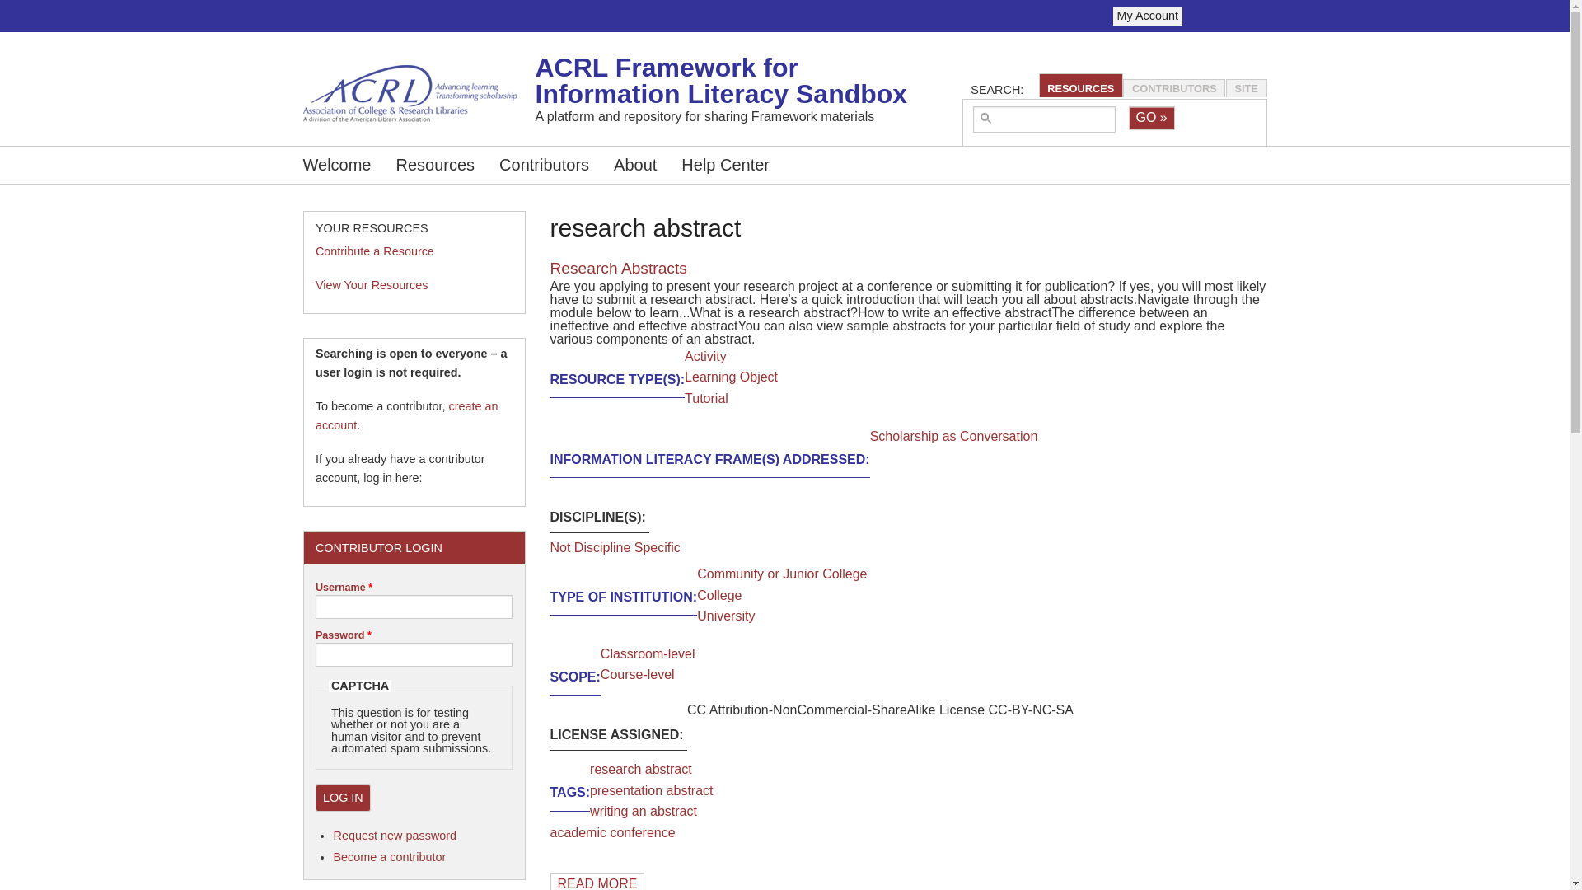 The width and height of the screenshot is (1582, 890). Describe the element at coordinates (706, 399) in the screenshot. I see `Tutorial` at that location.